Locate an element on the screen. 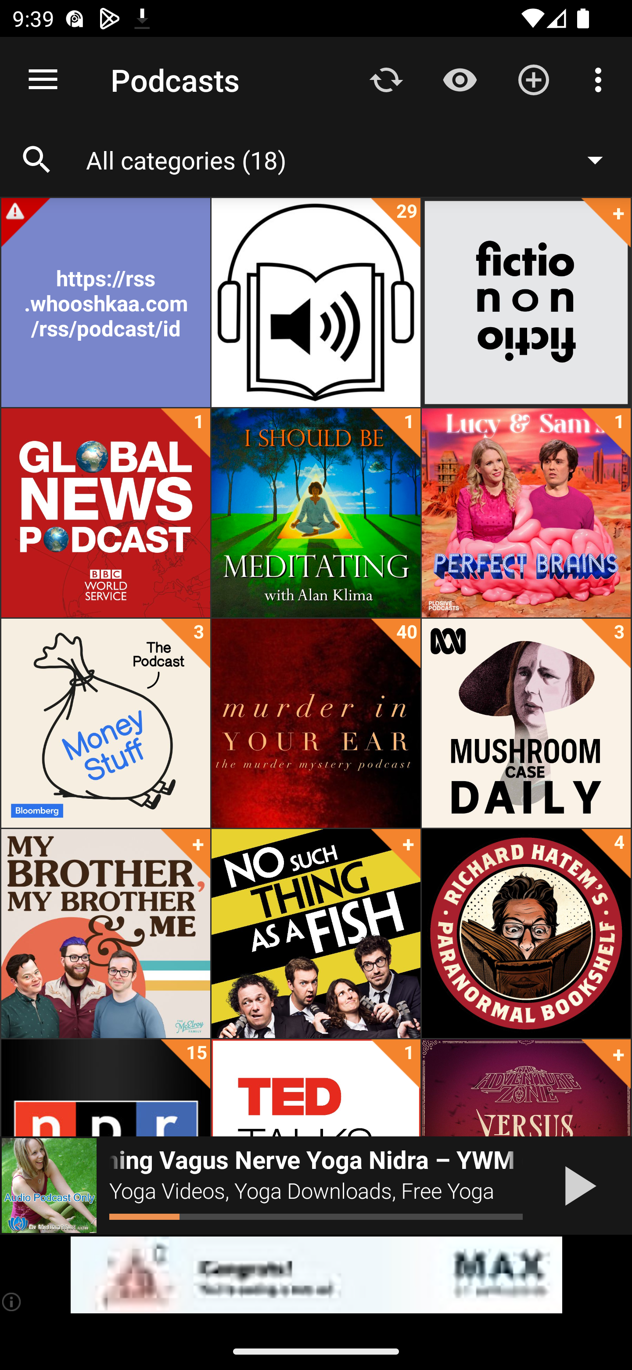 The width and height of the screenshot is (632, 1370). More options is located at coordinates (601, 79).